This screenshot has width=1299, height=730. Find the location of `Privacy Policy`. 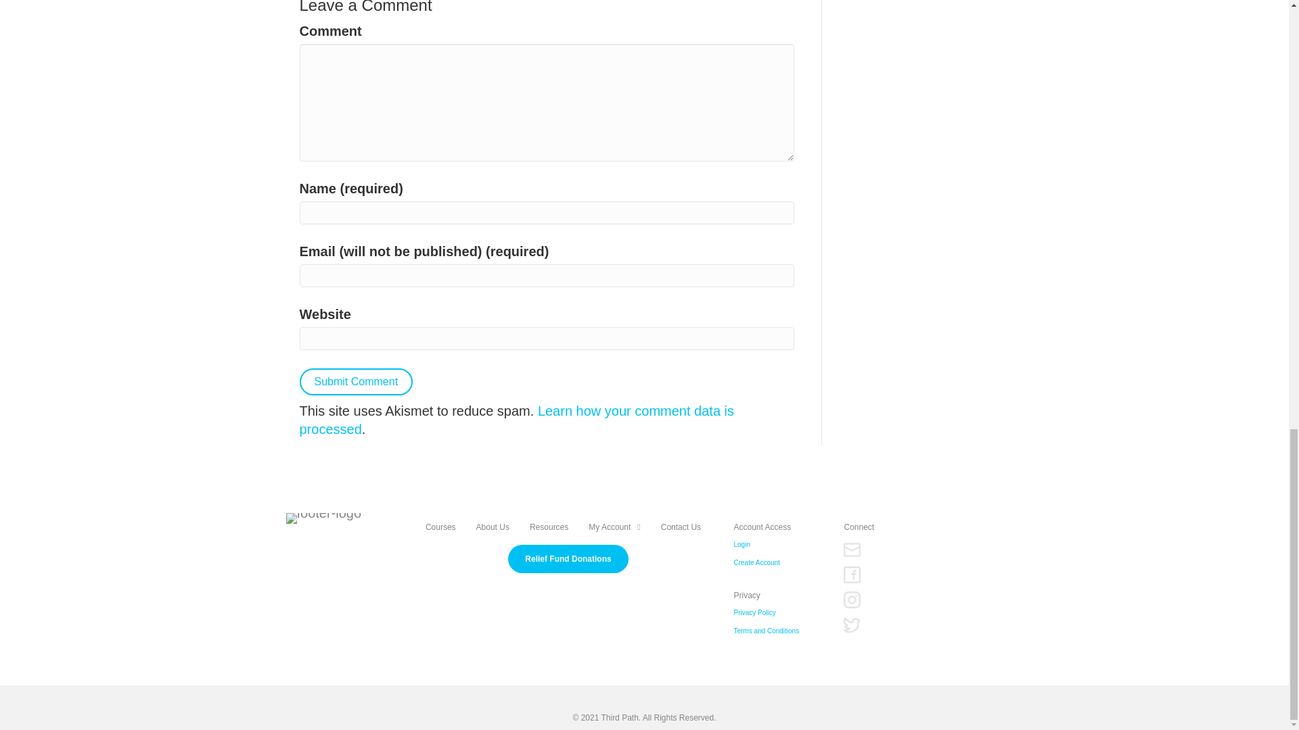

Privacy Policy is located at coordinates (754, 610).